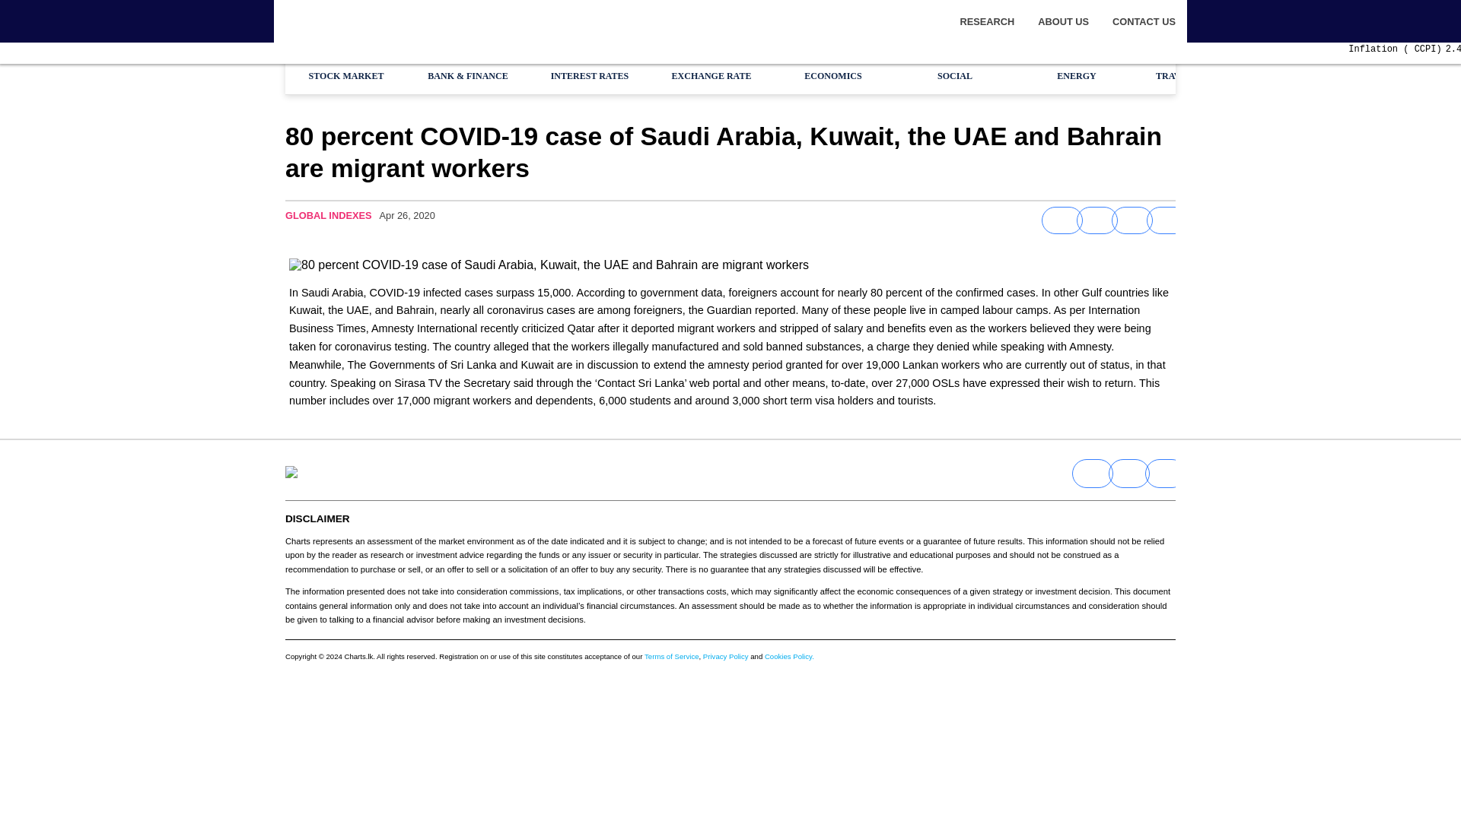  What do you see at coordinates (1144, 21) in the screenshot?
I see `CONTACT US` at bounding box center [1144, 21].